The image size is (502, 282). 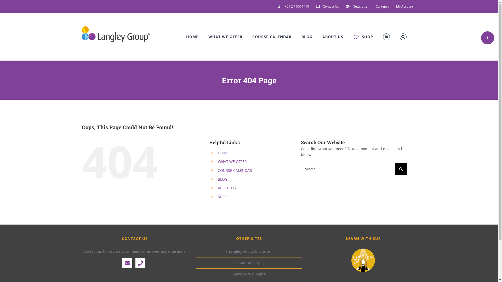 I want to click on WHAT WE OFFER, so click(x=232, y=161).